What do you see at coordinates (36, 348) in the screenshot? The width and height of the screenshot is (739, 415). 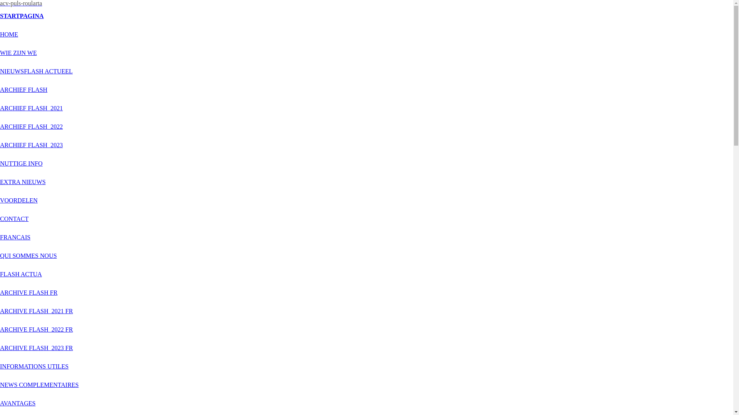 I see `ARCHIVE FLASH_2023 FR` at bounding box center [36, 348].